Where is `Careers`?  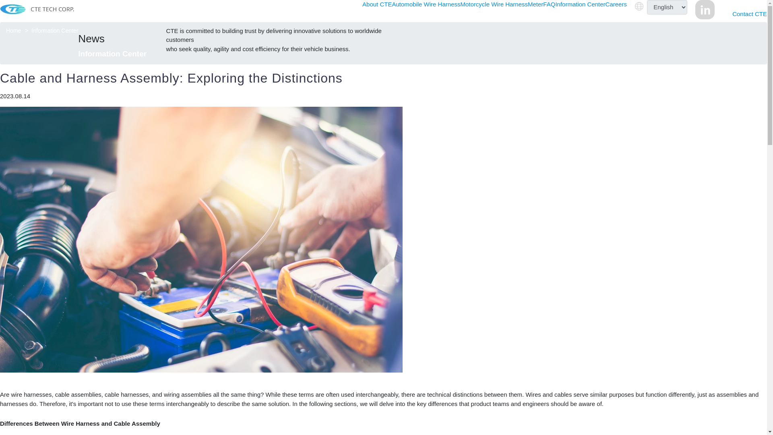 Careers is located at coordinates (616, 4).